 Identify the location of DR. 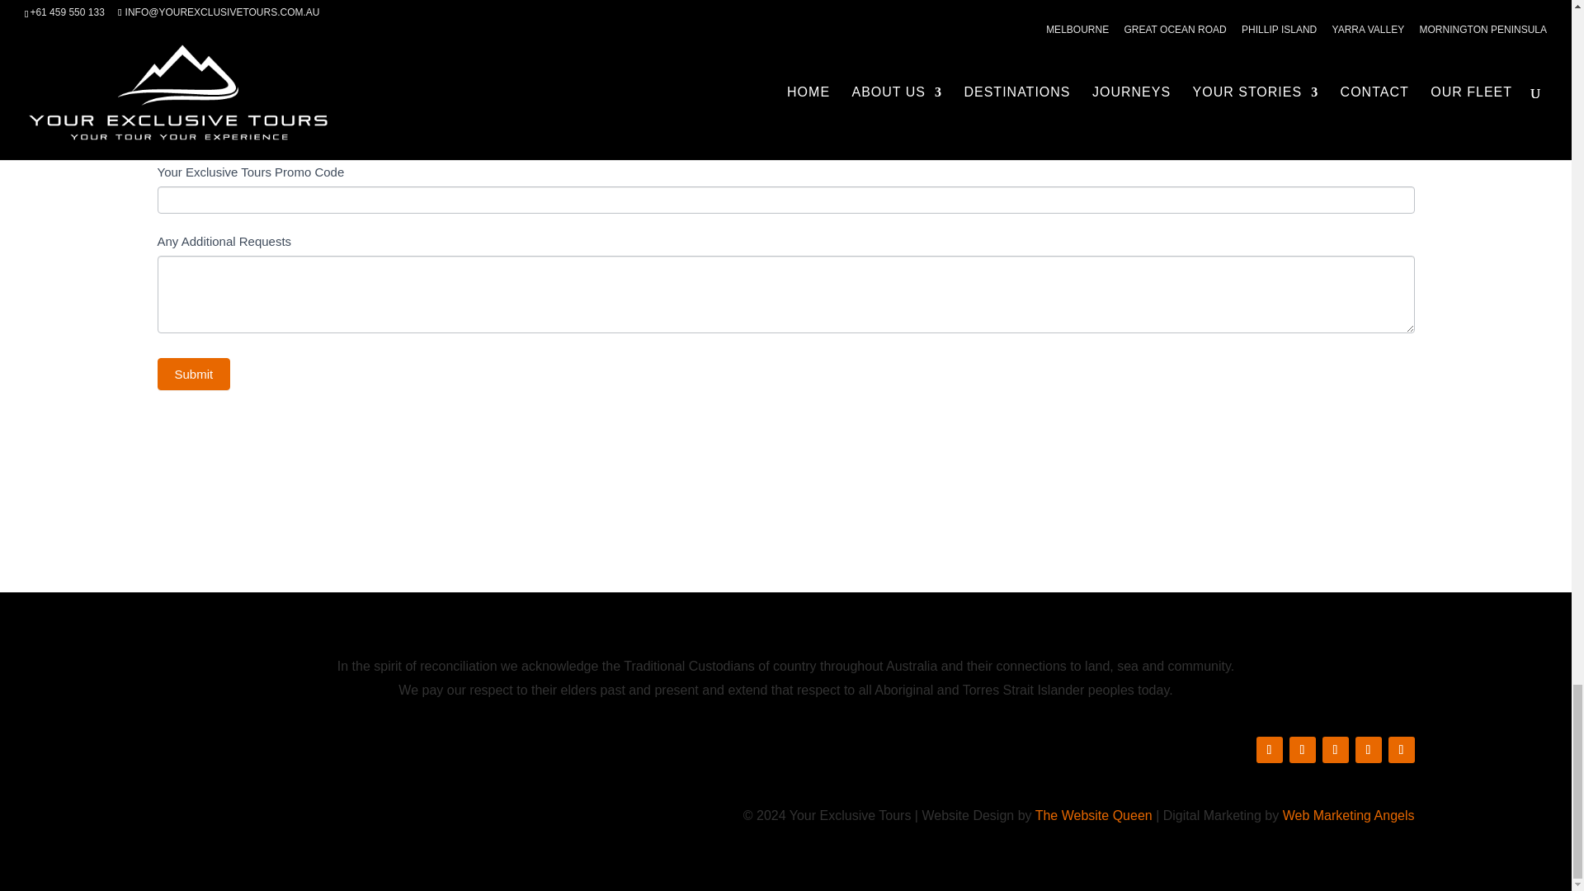
(163, 68).